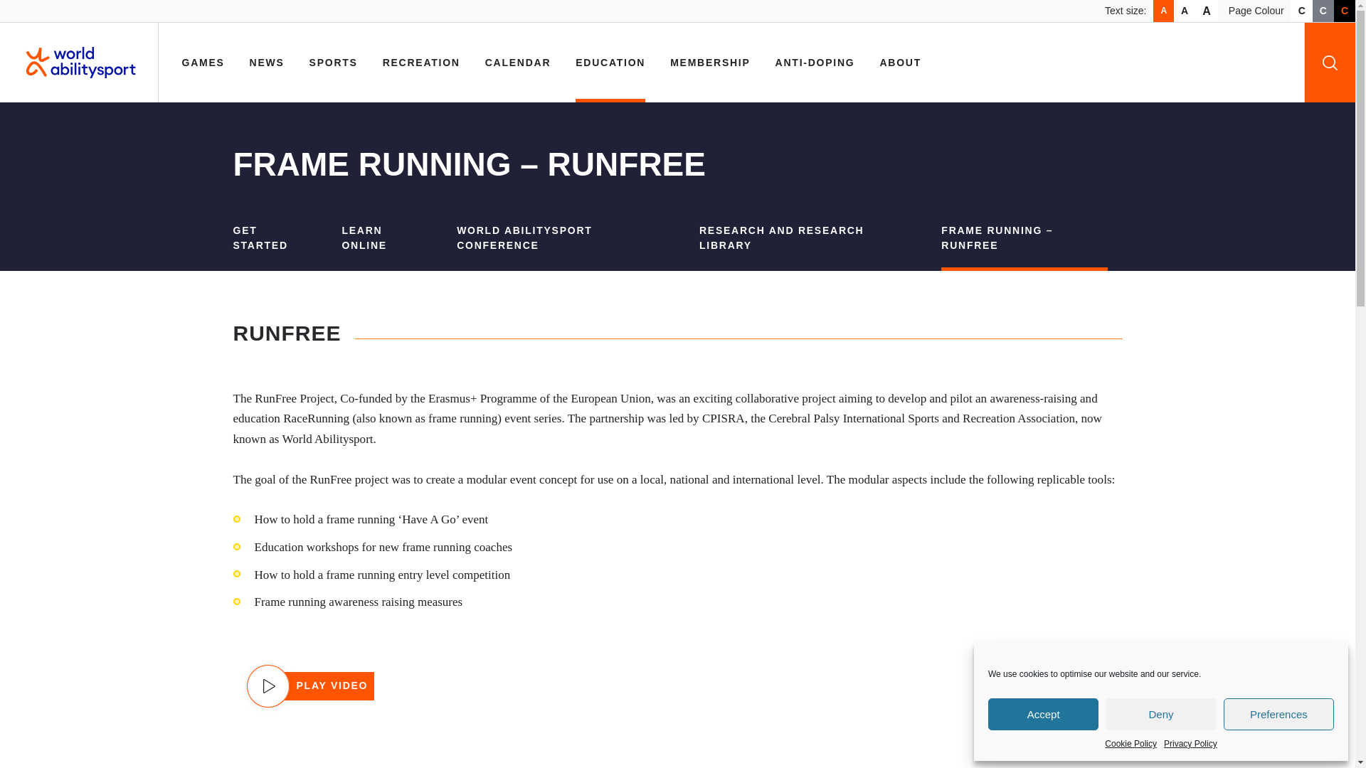  Describe the element at coordinates (334, 63) in the screenshot. I see `SPORTS` at that location.